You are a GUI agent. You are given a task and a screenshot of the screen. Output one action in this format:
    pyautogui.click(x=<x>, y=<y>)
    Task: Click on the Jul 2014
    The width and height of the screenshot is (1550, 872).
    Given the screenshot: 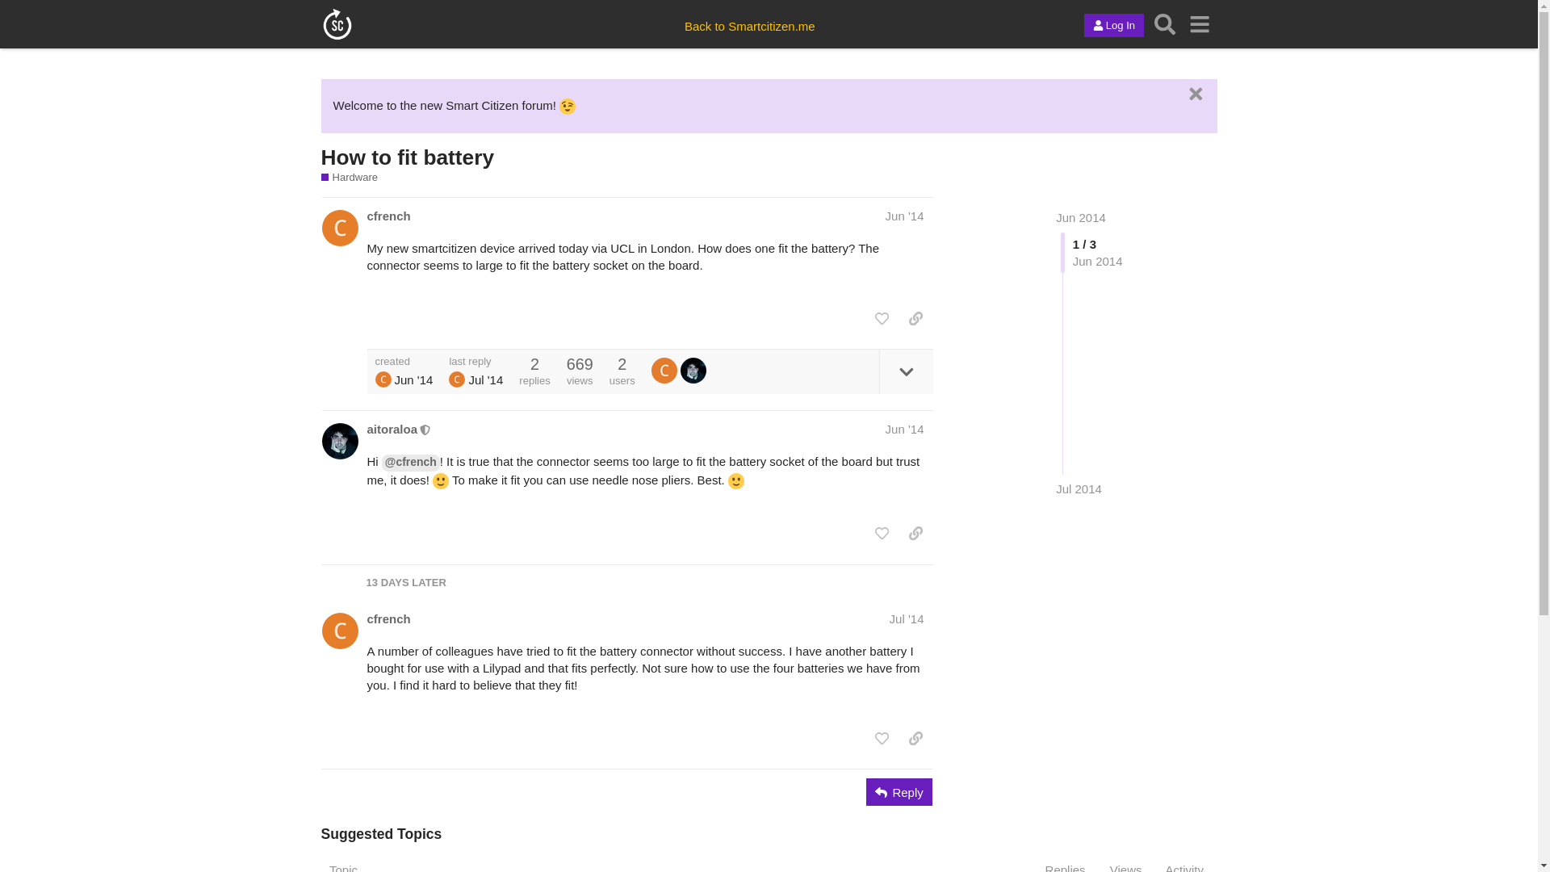 What is the action you would take?
    pyautogui.click(x=1079, y=488)
    